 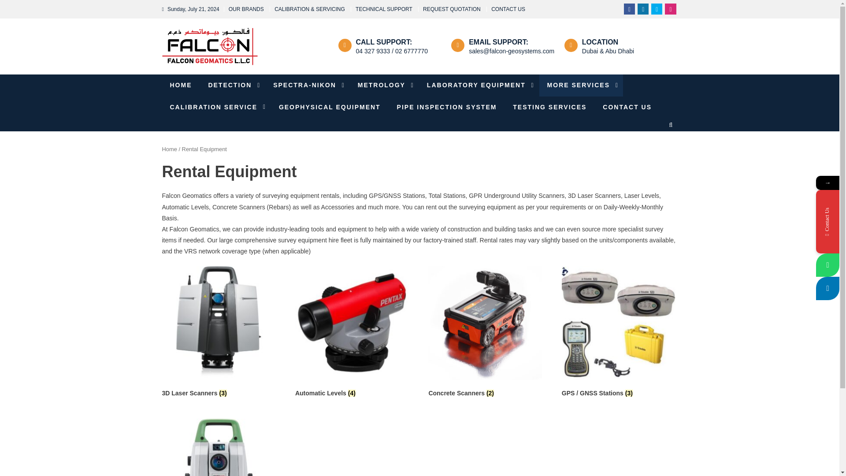 I want to click on SPECTRA-NIKON, so click(x=307, y=85).